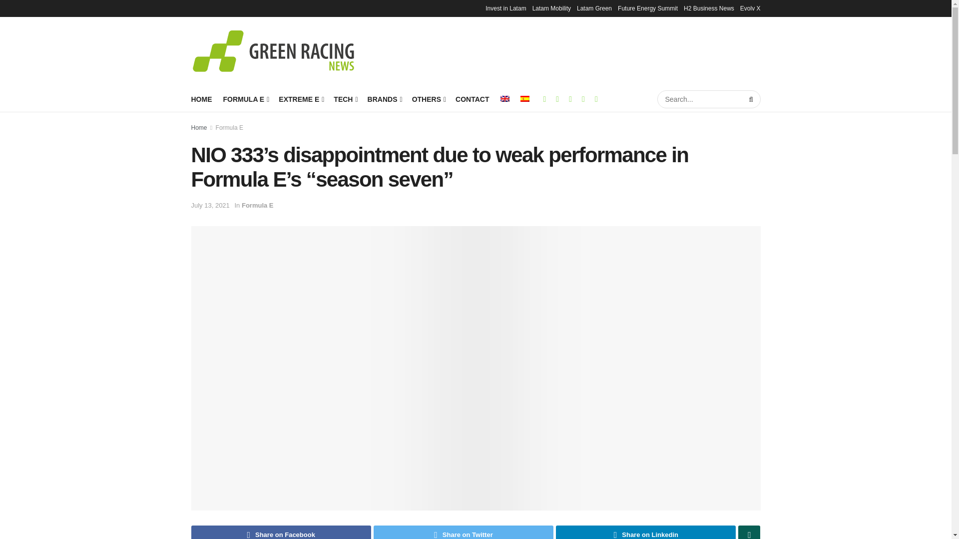 The width and height of the screenshot is (959, 539). What do you see at coordinates (647, 8) in the screenshot?
I see `Future Energy Summit` at bounding box center [647, 8].